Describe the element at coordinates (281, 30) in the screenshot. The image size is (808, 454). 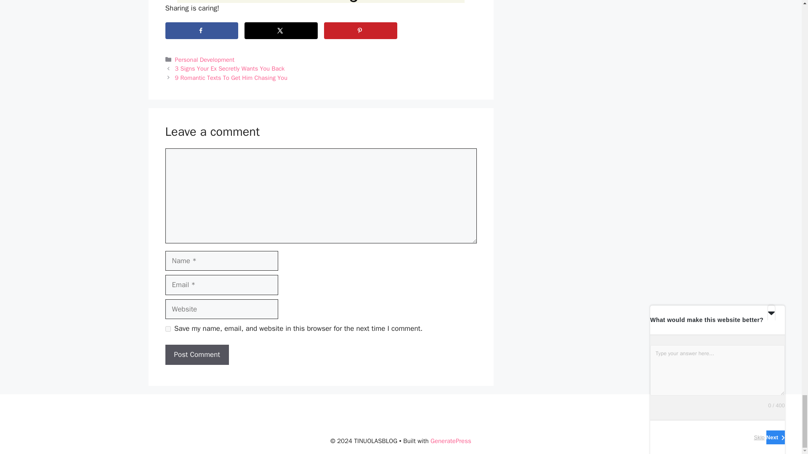
I see `Share on X` at that location.